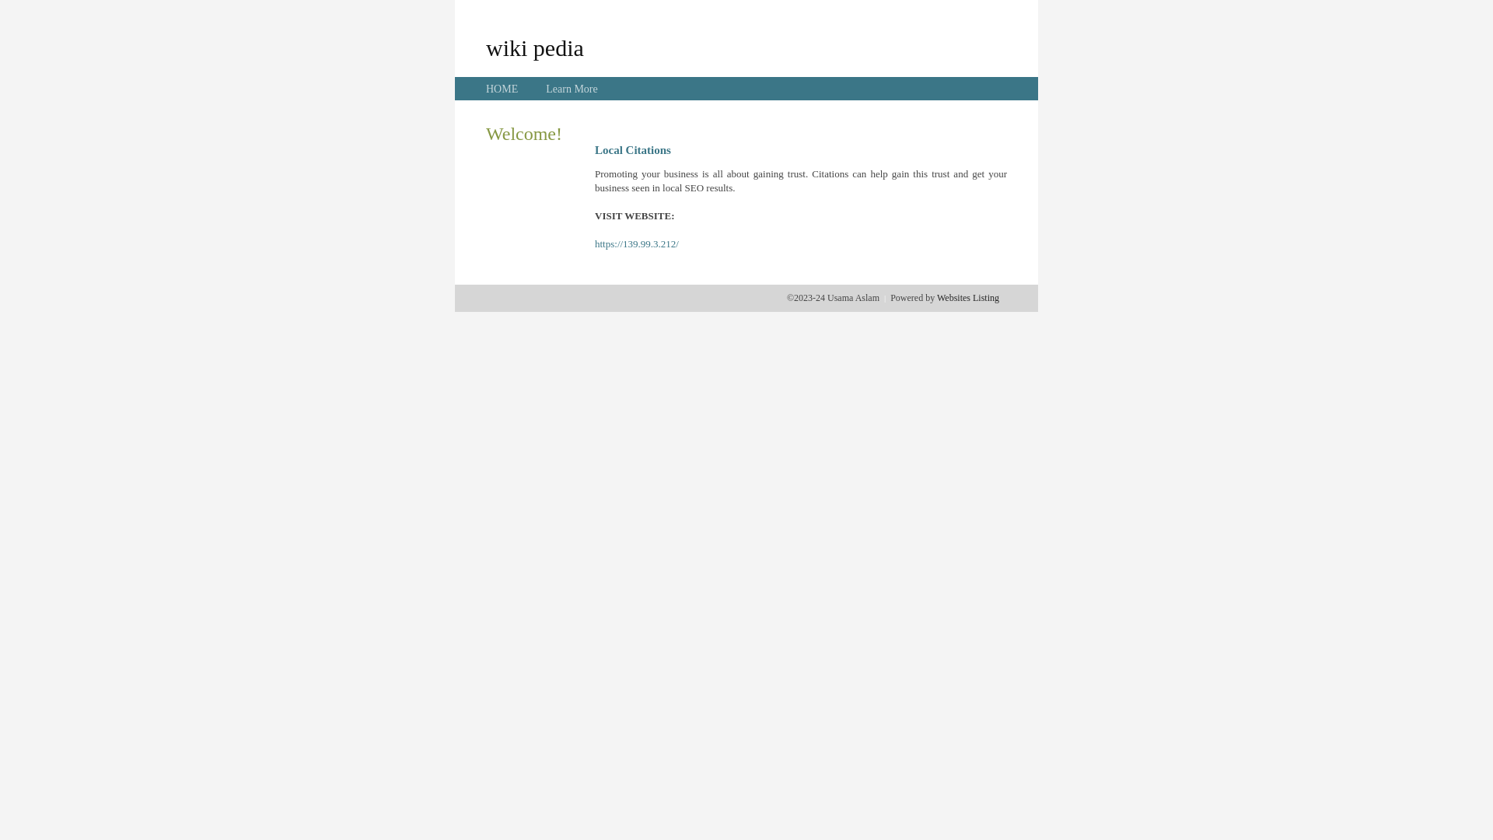 The height and width of the screenshot is (840, 1493). Describe the element at coordinates (572, 89) in the screenshot. I see `Learn More` at that location.